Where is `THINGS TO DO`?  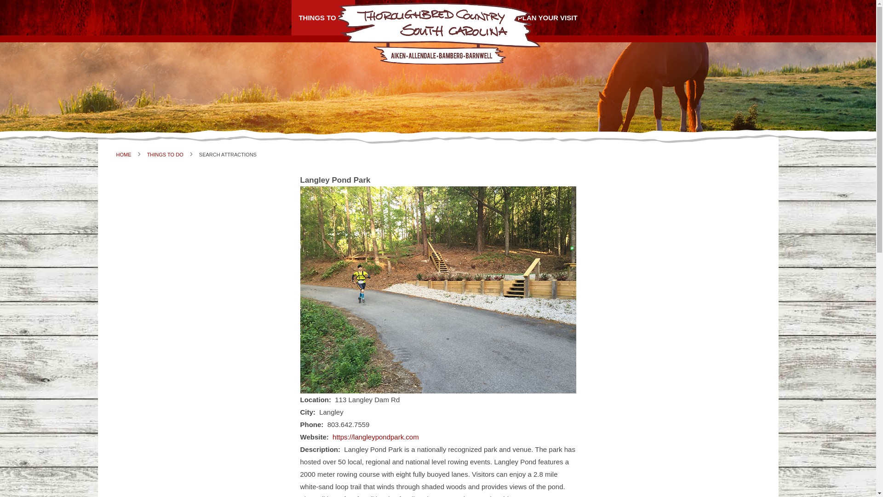
THINGS TO DO is located at coordinates (166, 155).